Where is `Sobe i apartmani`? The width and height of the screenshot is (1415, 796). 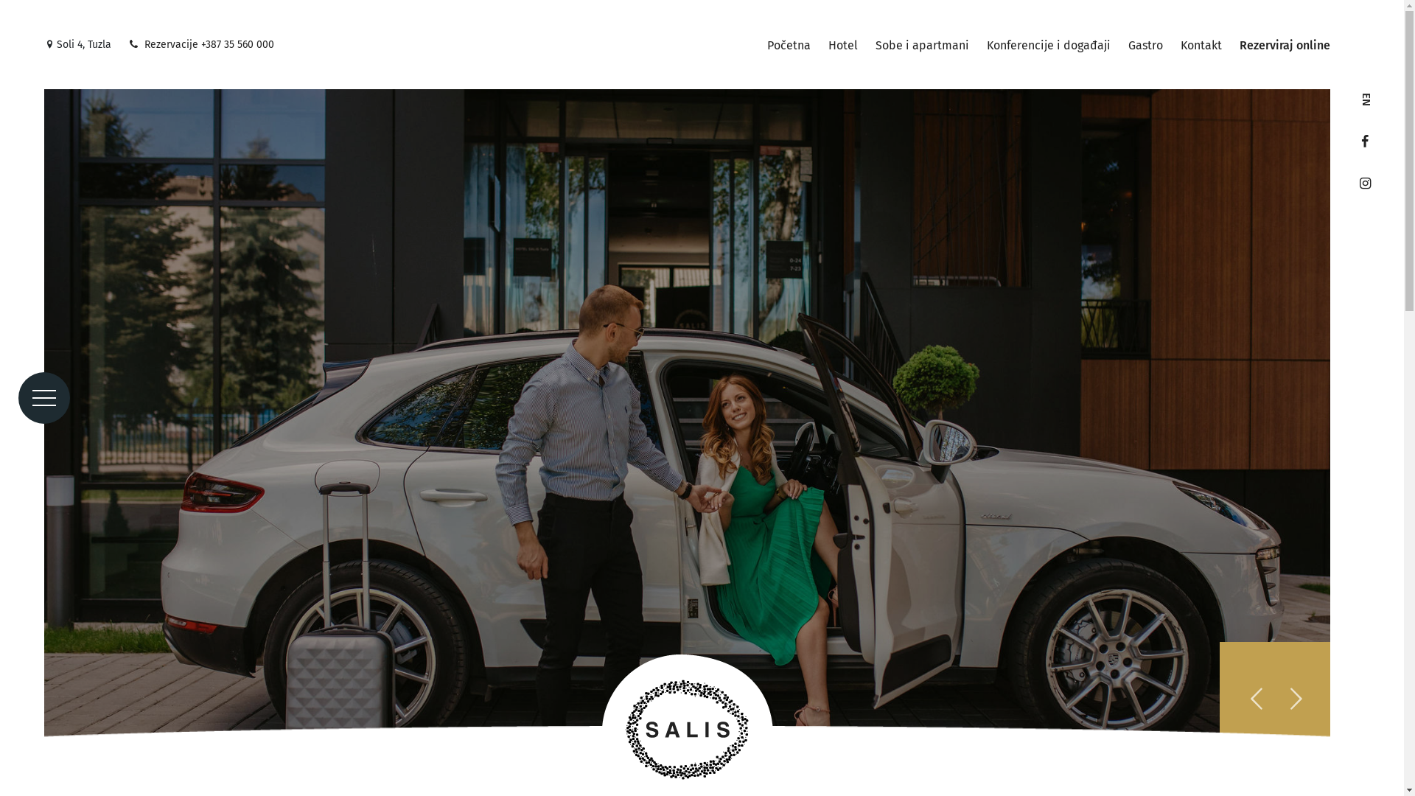
Sobe i apartmani is located at coordinates (923, 46).